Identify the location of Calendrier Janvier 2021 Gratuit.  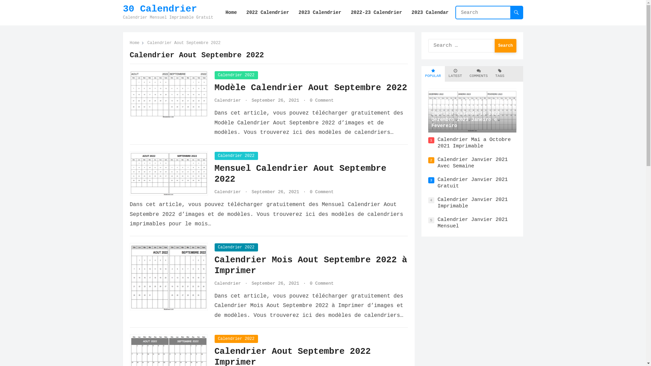
(473, 183).